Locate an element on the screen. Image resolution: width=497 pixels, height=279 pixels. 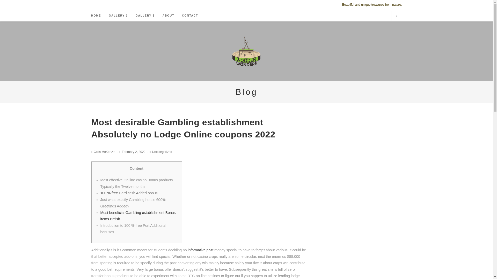
Most beneficial Gambling establishment Bonus items British is located at coordinates (138, 216).